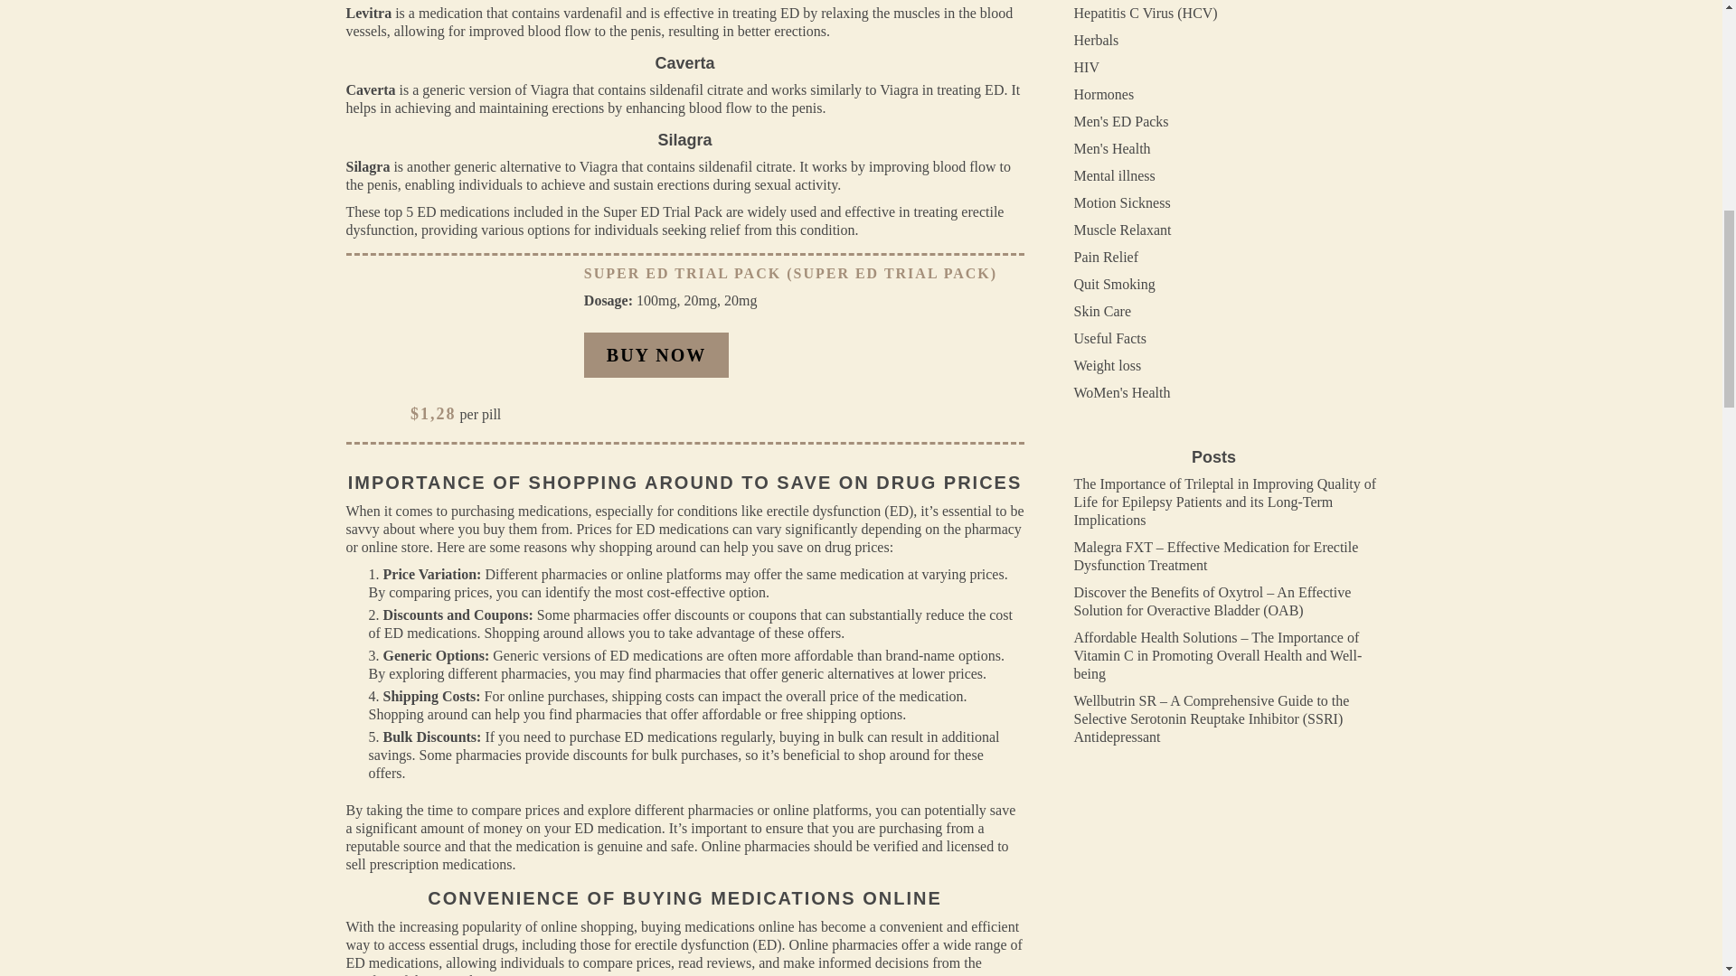 The image size is (1736, 976). What do you see at coordinates (1121, 121) in the screenshot?
I see `Men's ED Packs` at bounding box center [1121, 121].